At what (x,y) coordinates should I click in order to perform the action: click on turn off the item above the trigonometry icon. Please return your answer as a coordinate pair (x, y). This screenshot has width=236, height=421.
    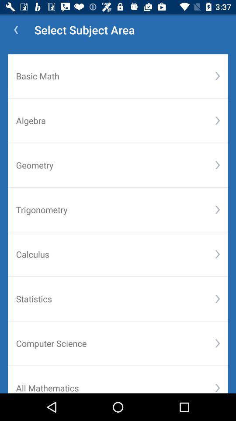
    Looking at the image, I should click on (115, 165).